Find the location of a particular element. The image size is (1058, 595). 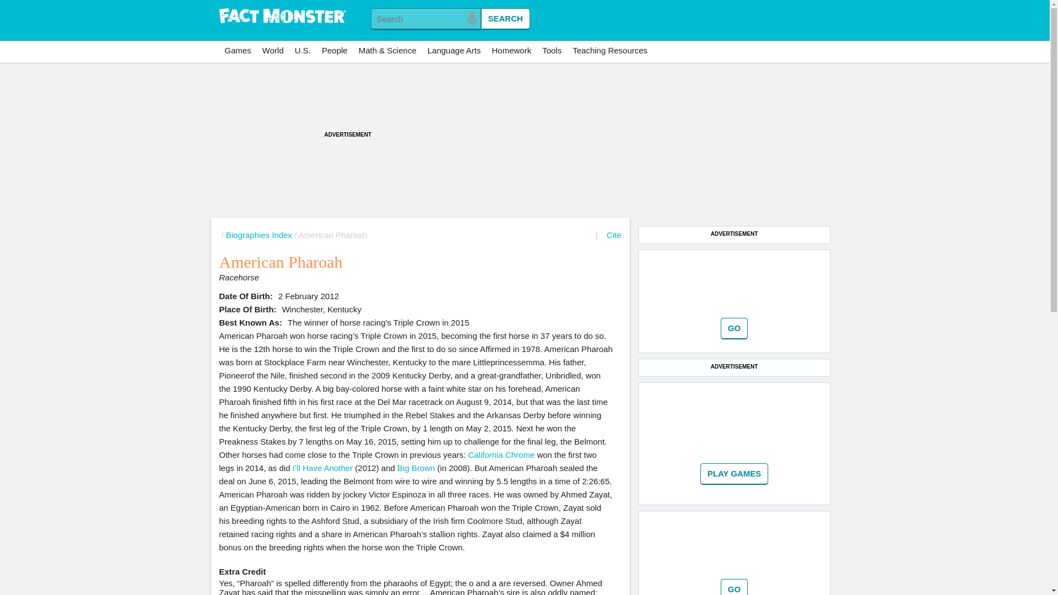

Games is located at coordinates (238, 51).